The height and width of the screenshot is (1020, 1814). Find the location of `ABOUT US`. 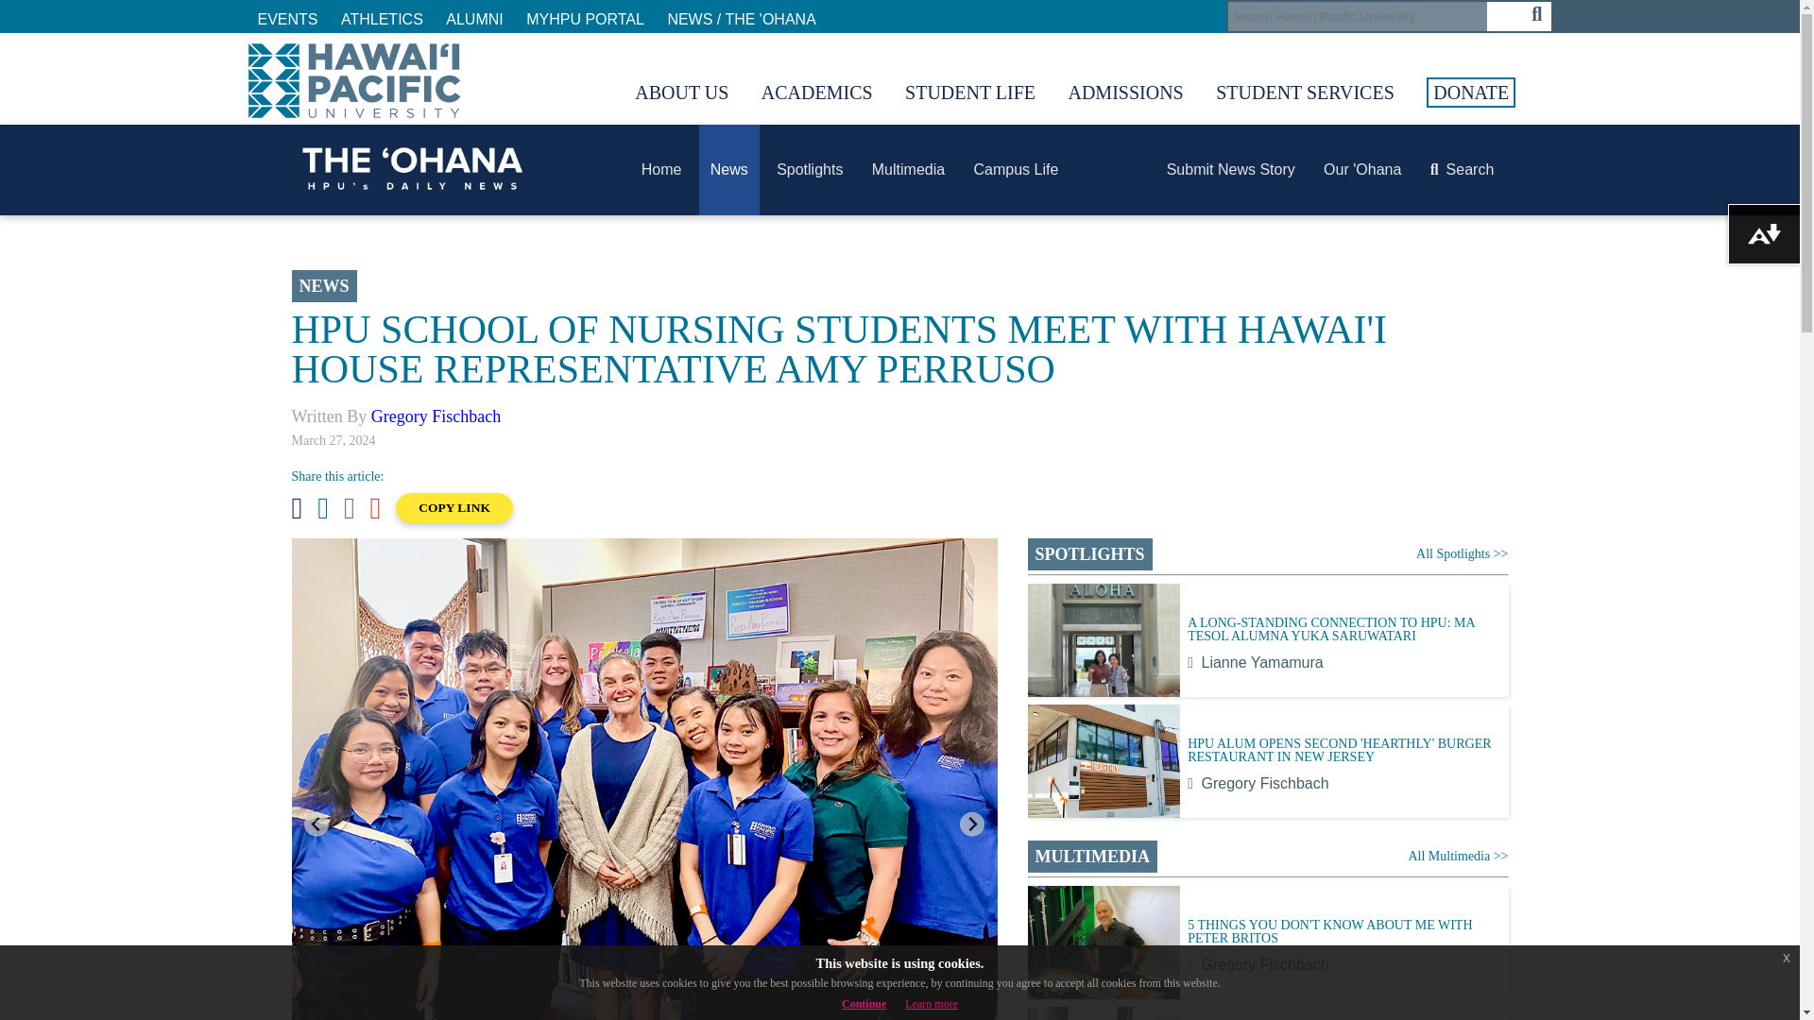

ABOUT US is located at coordinates (682, 93).